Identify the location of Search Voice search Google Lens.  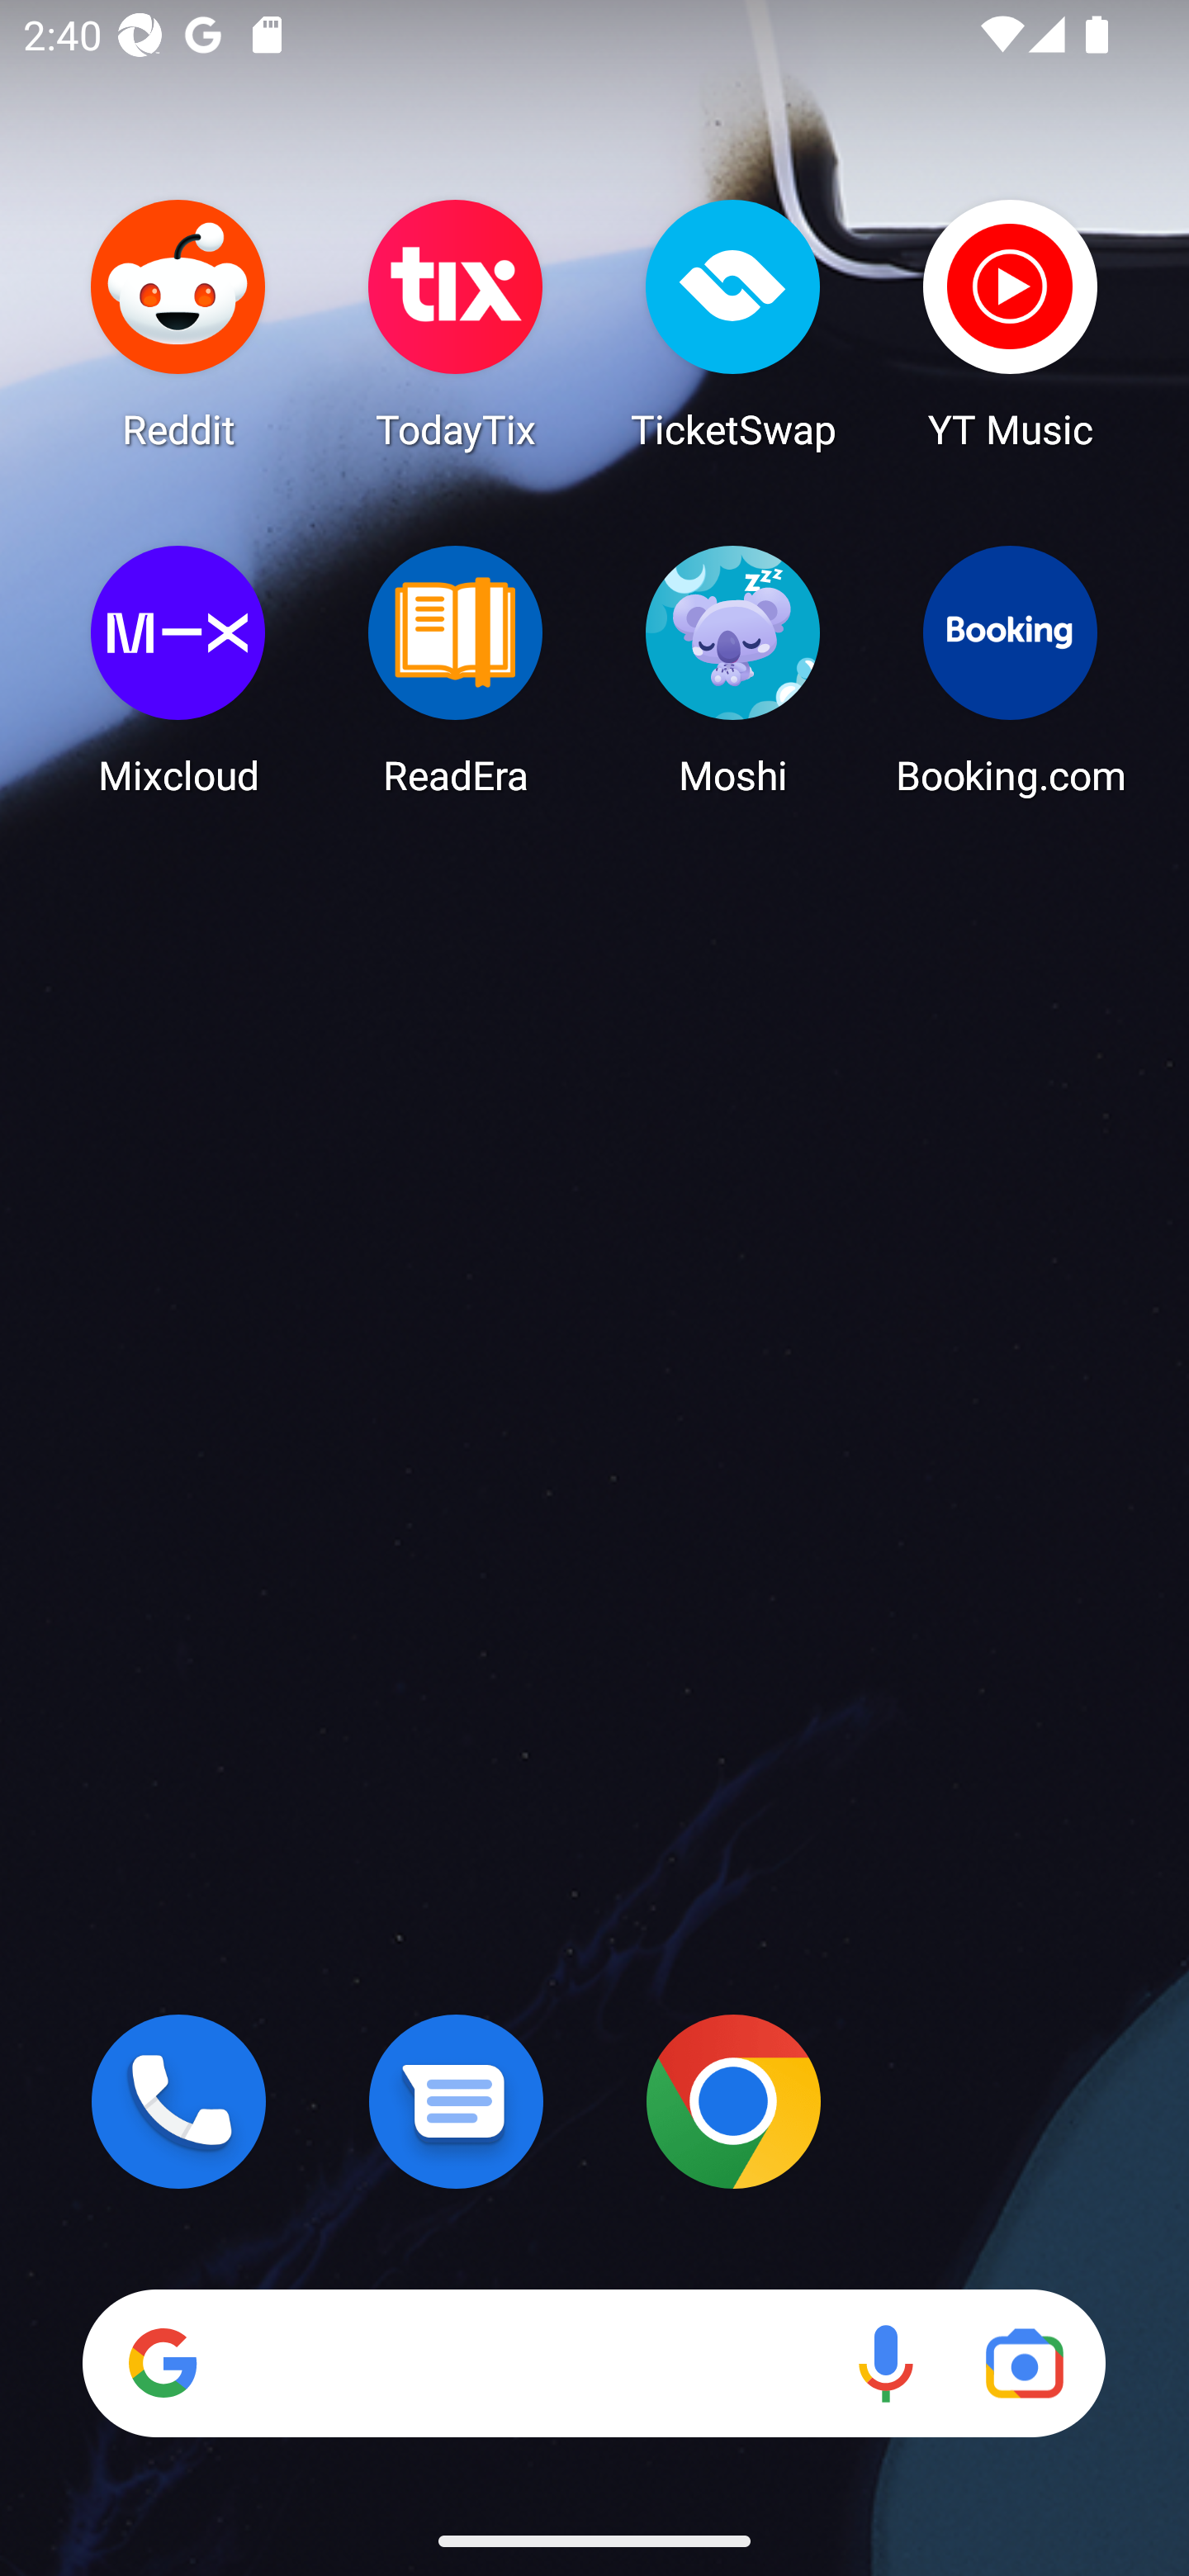
(594, 2363).